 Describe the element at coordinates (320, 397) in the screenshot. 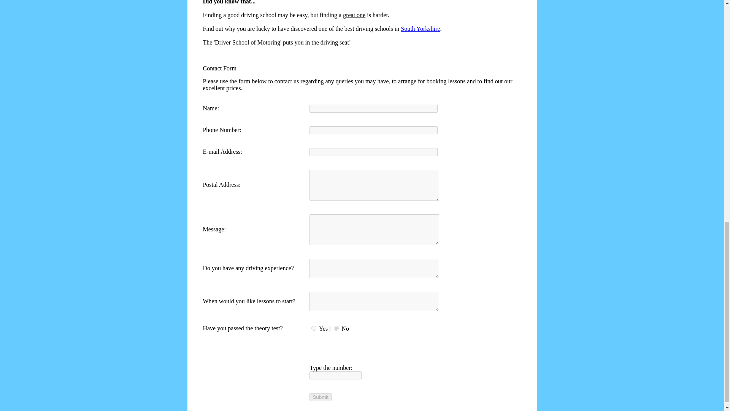

I see `Submit` at that location.